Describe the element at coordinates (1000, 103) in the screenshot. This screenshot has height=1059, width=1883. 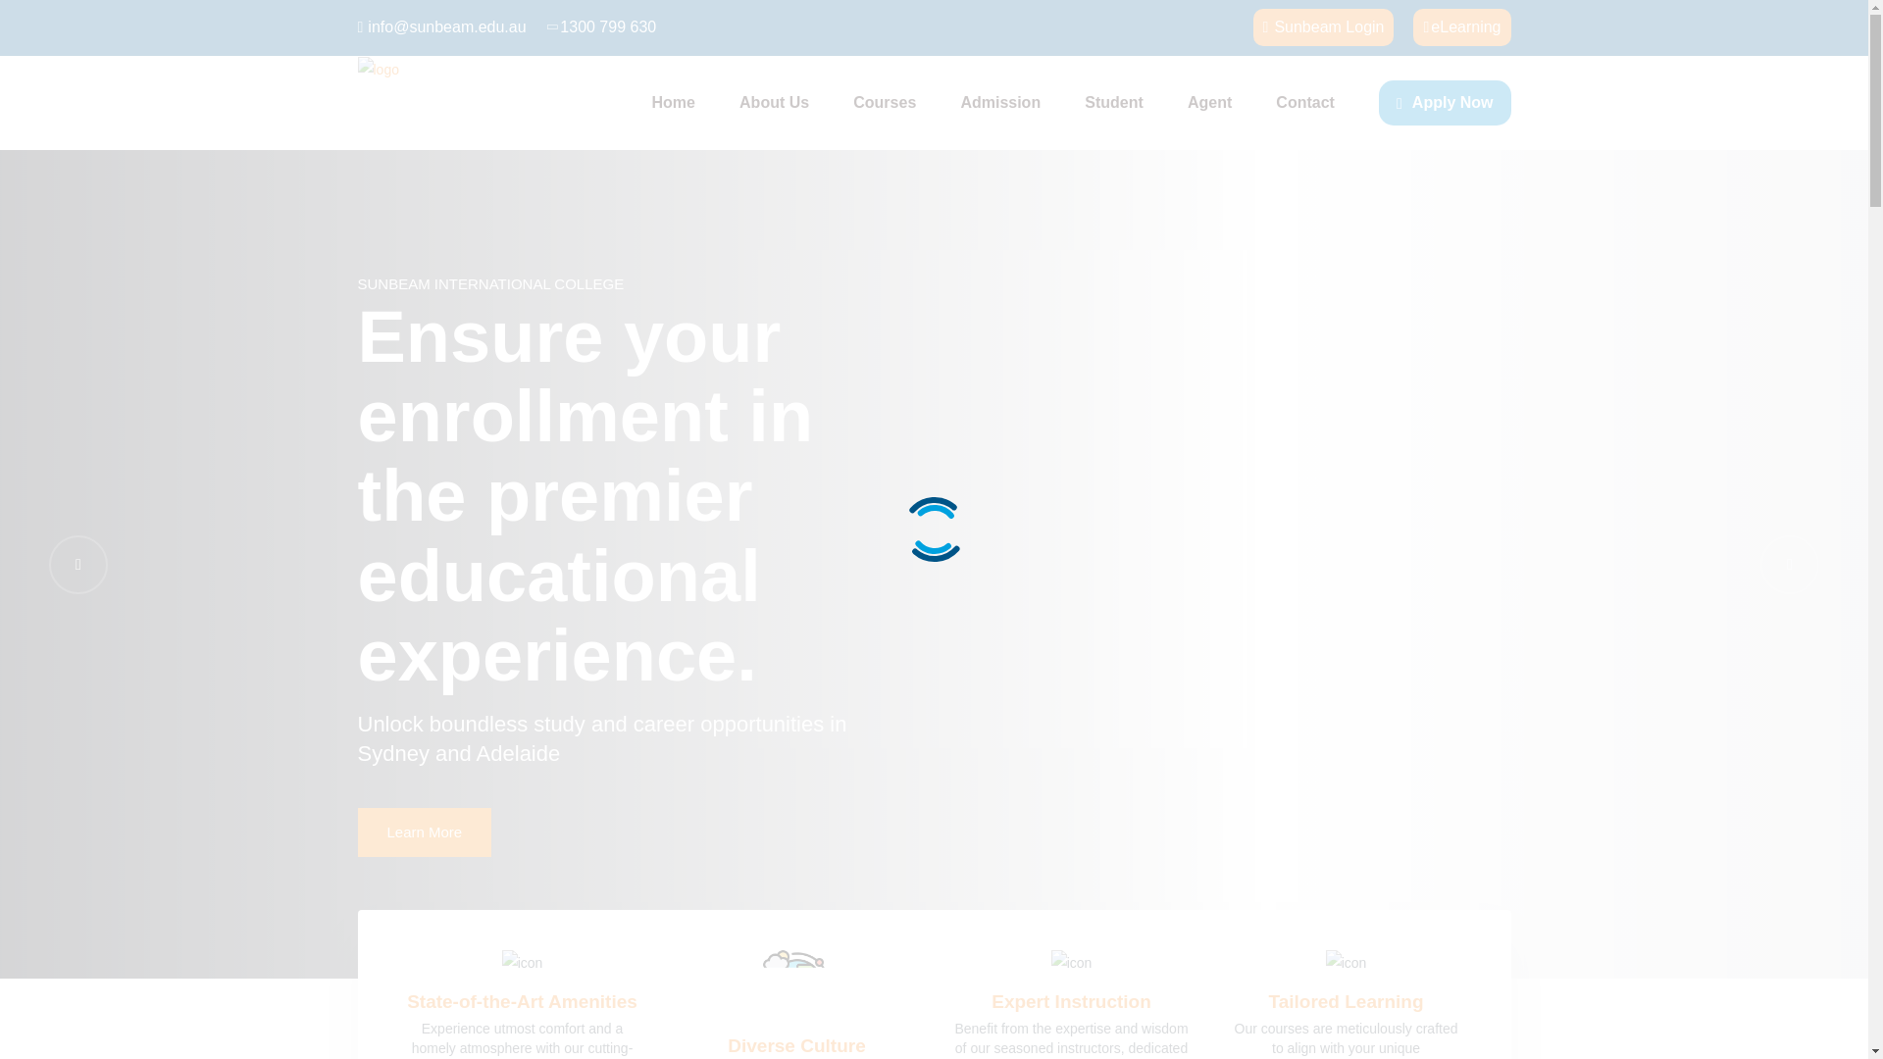
I see `Admission` at that location.